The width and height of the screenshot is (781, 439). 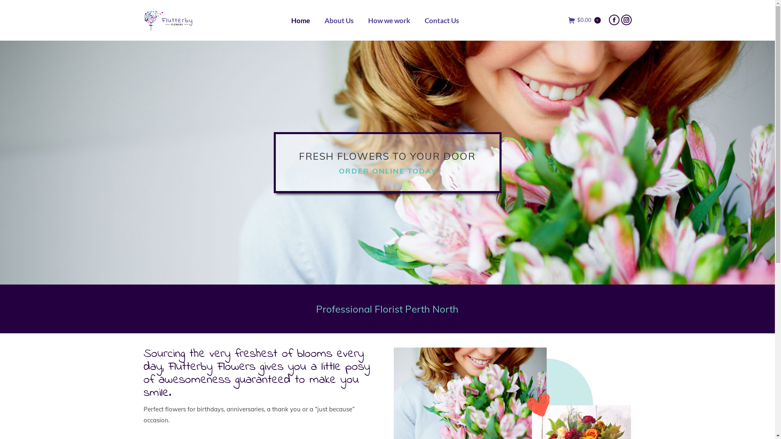 I want to click on Privacy Policy, so click(x=164, y=375).